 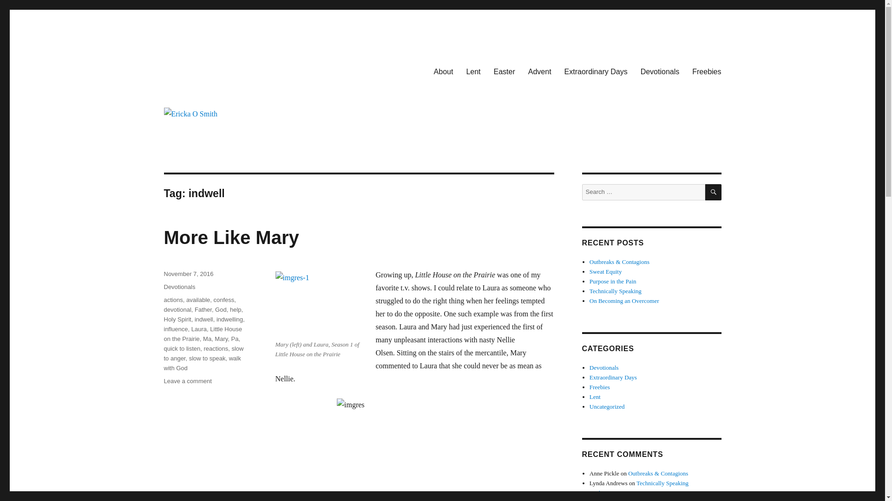 What do you see at coordinates (202, 363) in the screenshot?
I see `walk with God` at bounding box center [202, 363].